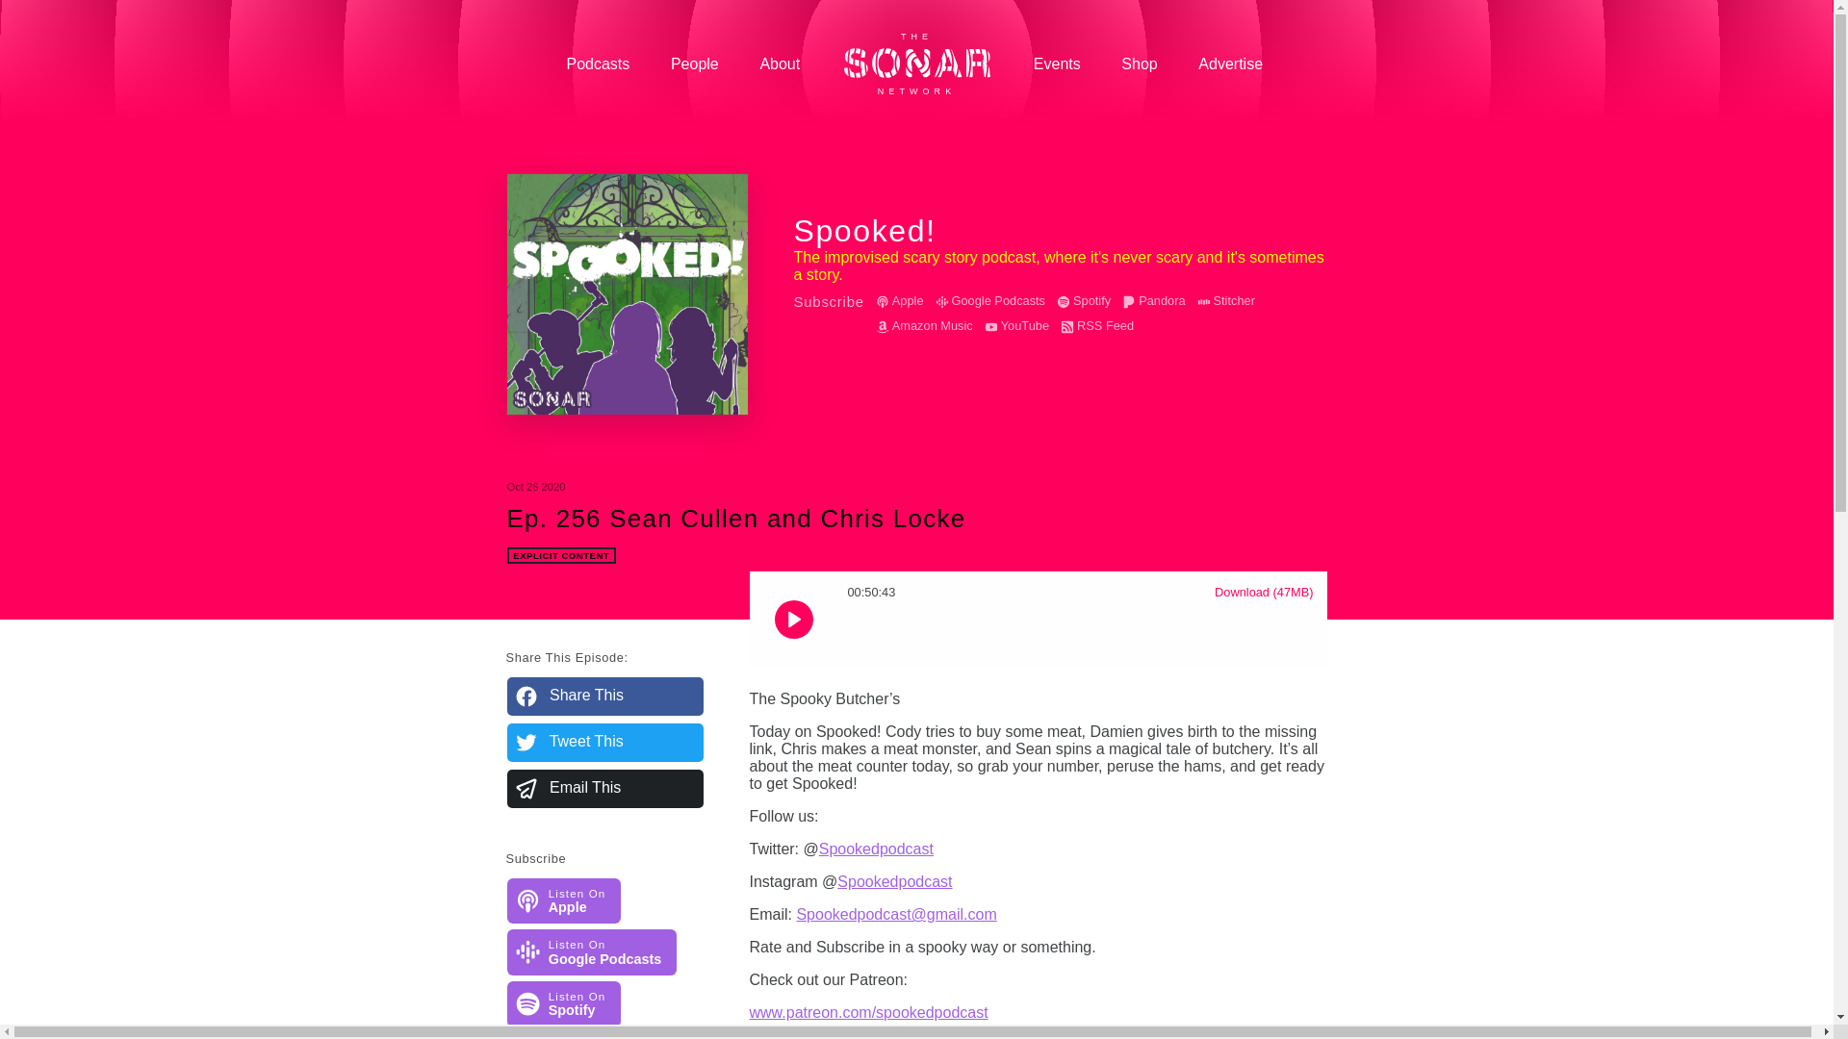  I want to click on Spooked!, so click(626, 294).